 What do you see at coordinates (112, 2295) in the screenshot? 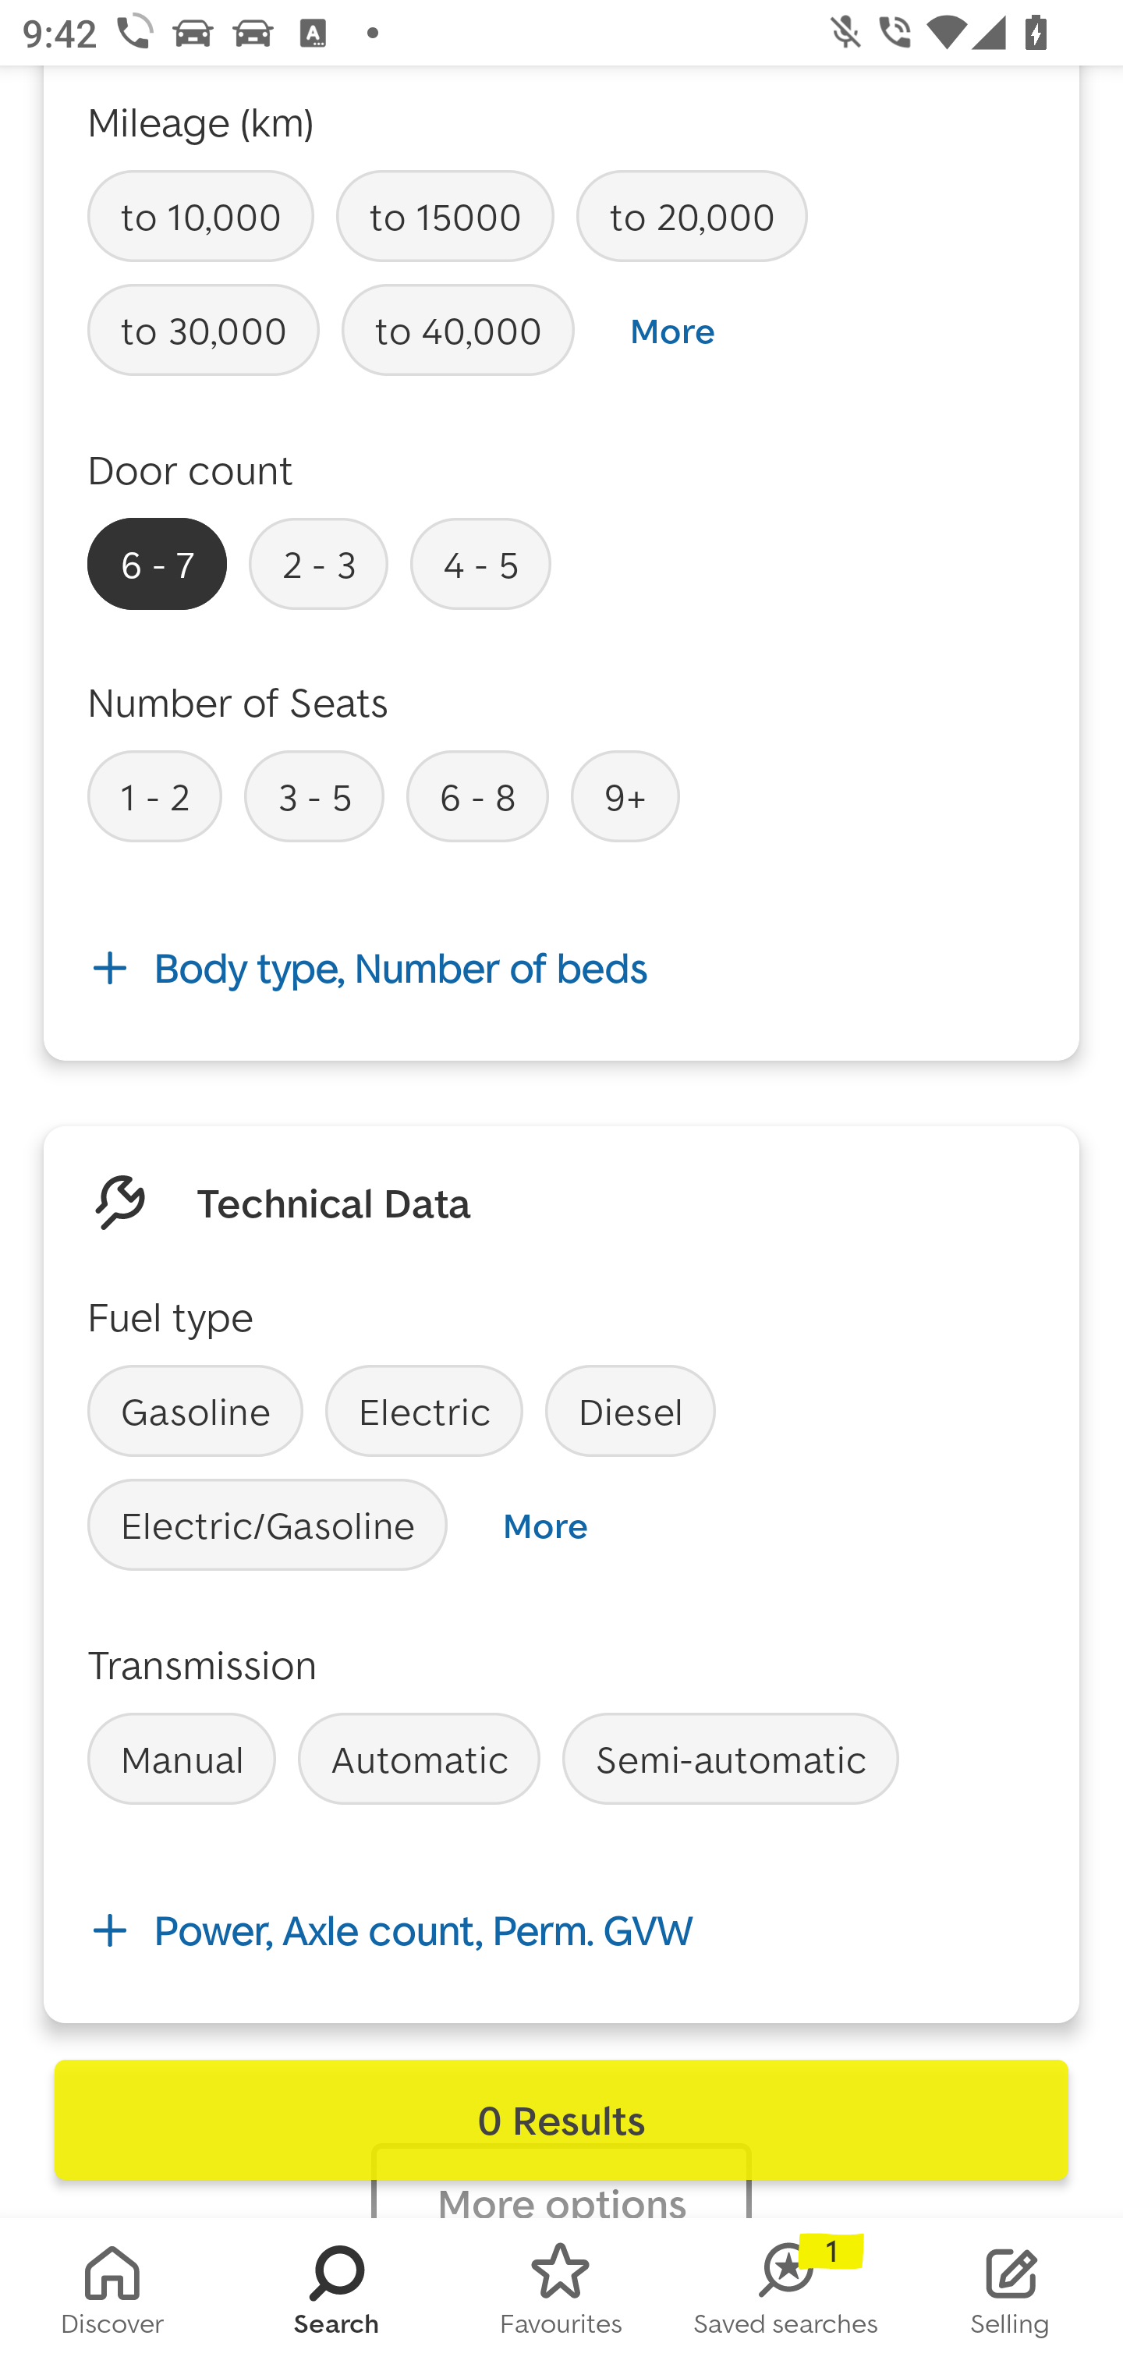
I see `HOMESCREEN Discover` at bounding box center [112, 2295].